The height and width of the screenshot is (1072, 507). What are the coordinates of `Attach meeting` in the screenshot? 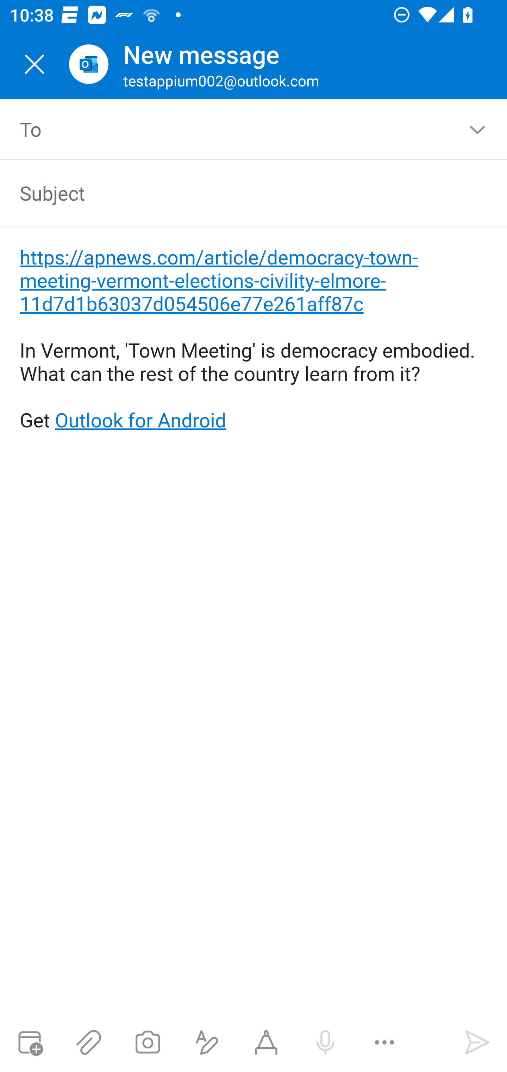 It's located at (30, 1042).